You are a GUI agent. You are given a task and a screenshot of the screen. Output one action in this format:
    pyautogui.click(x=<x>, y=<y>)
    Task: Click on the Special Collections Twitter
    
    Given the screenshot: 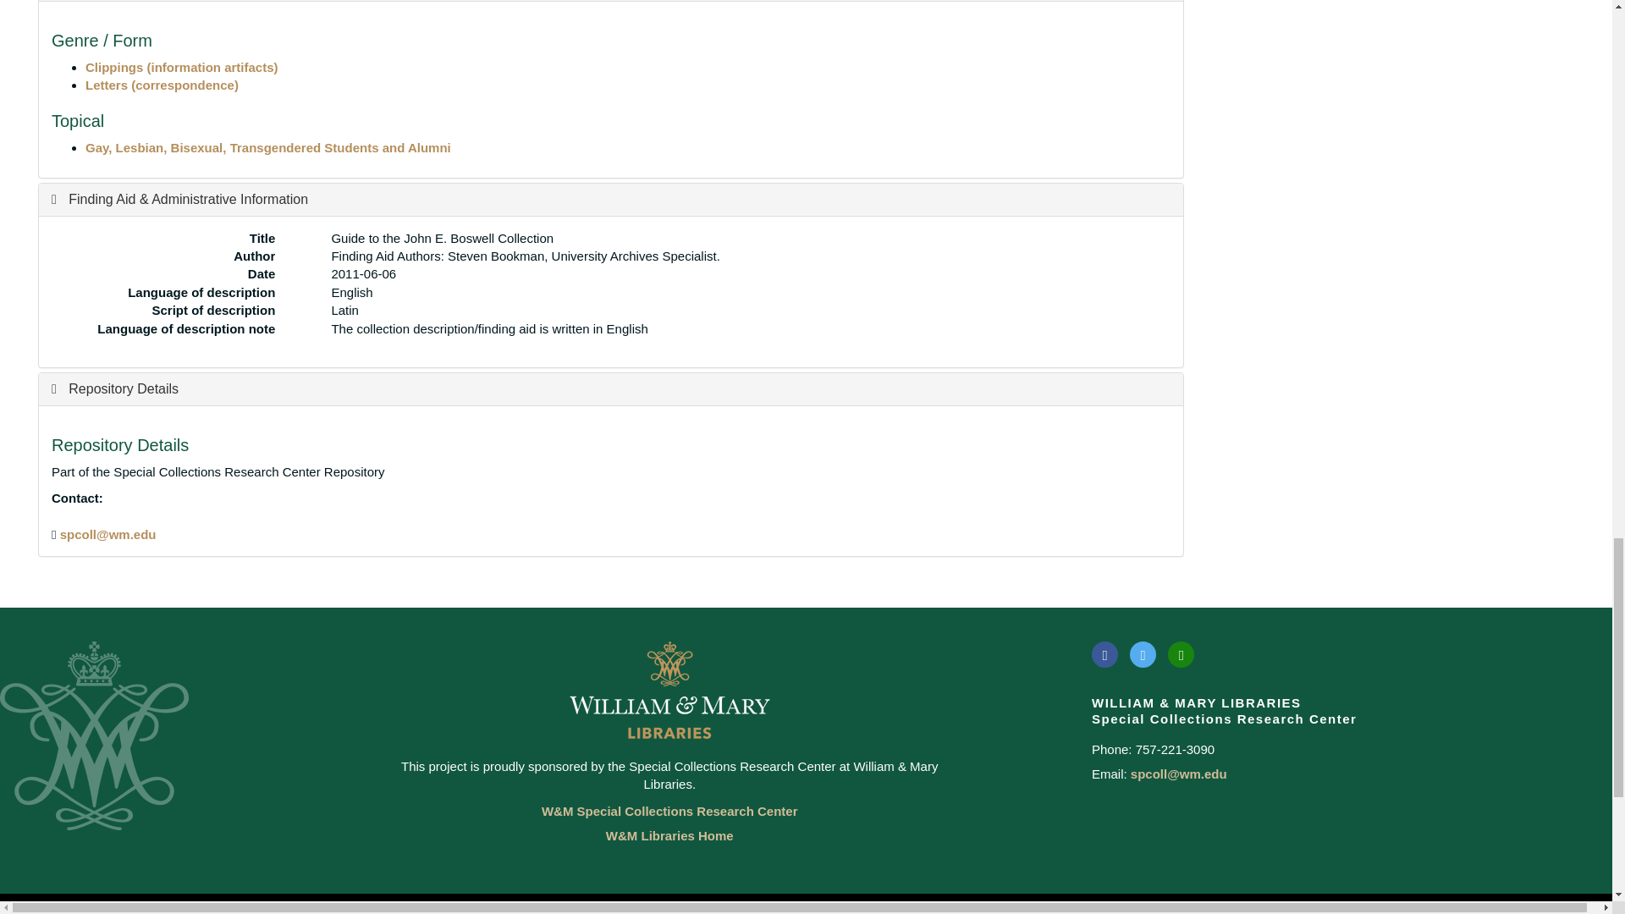 What is the action you would take?
    pyautogui.click(x=1143, y=655)
    